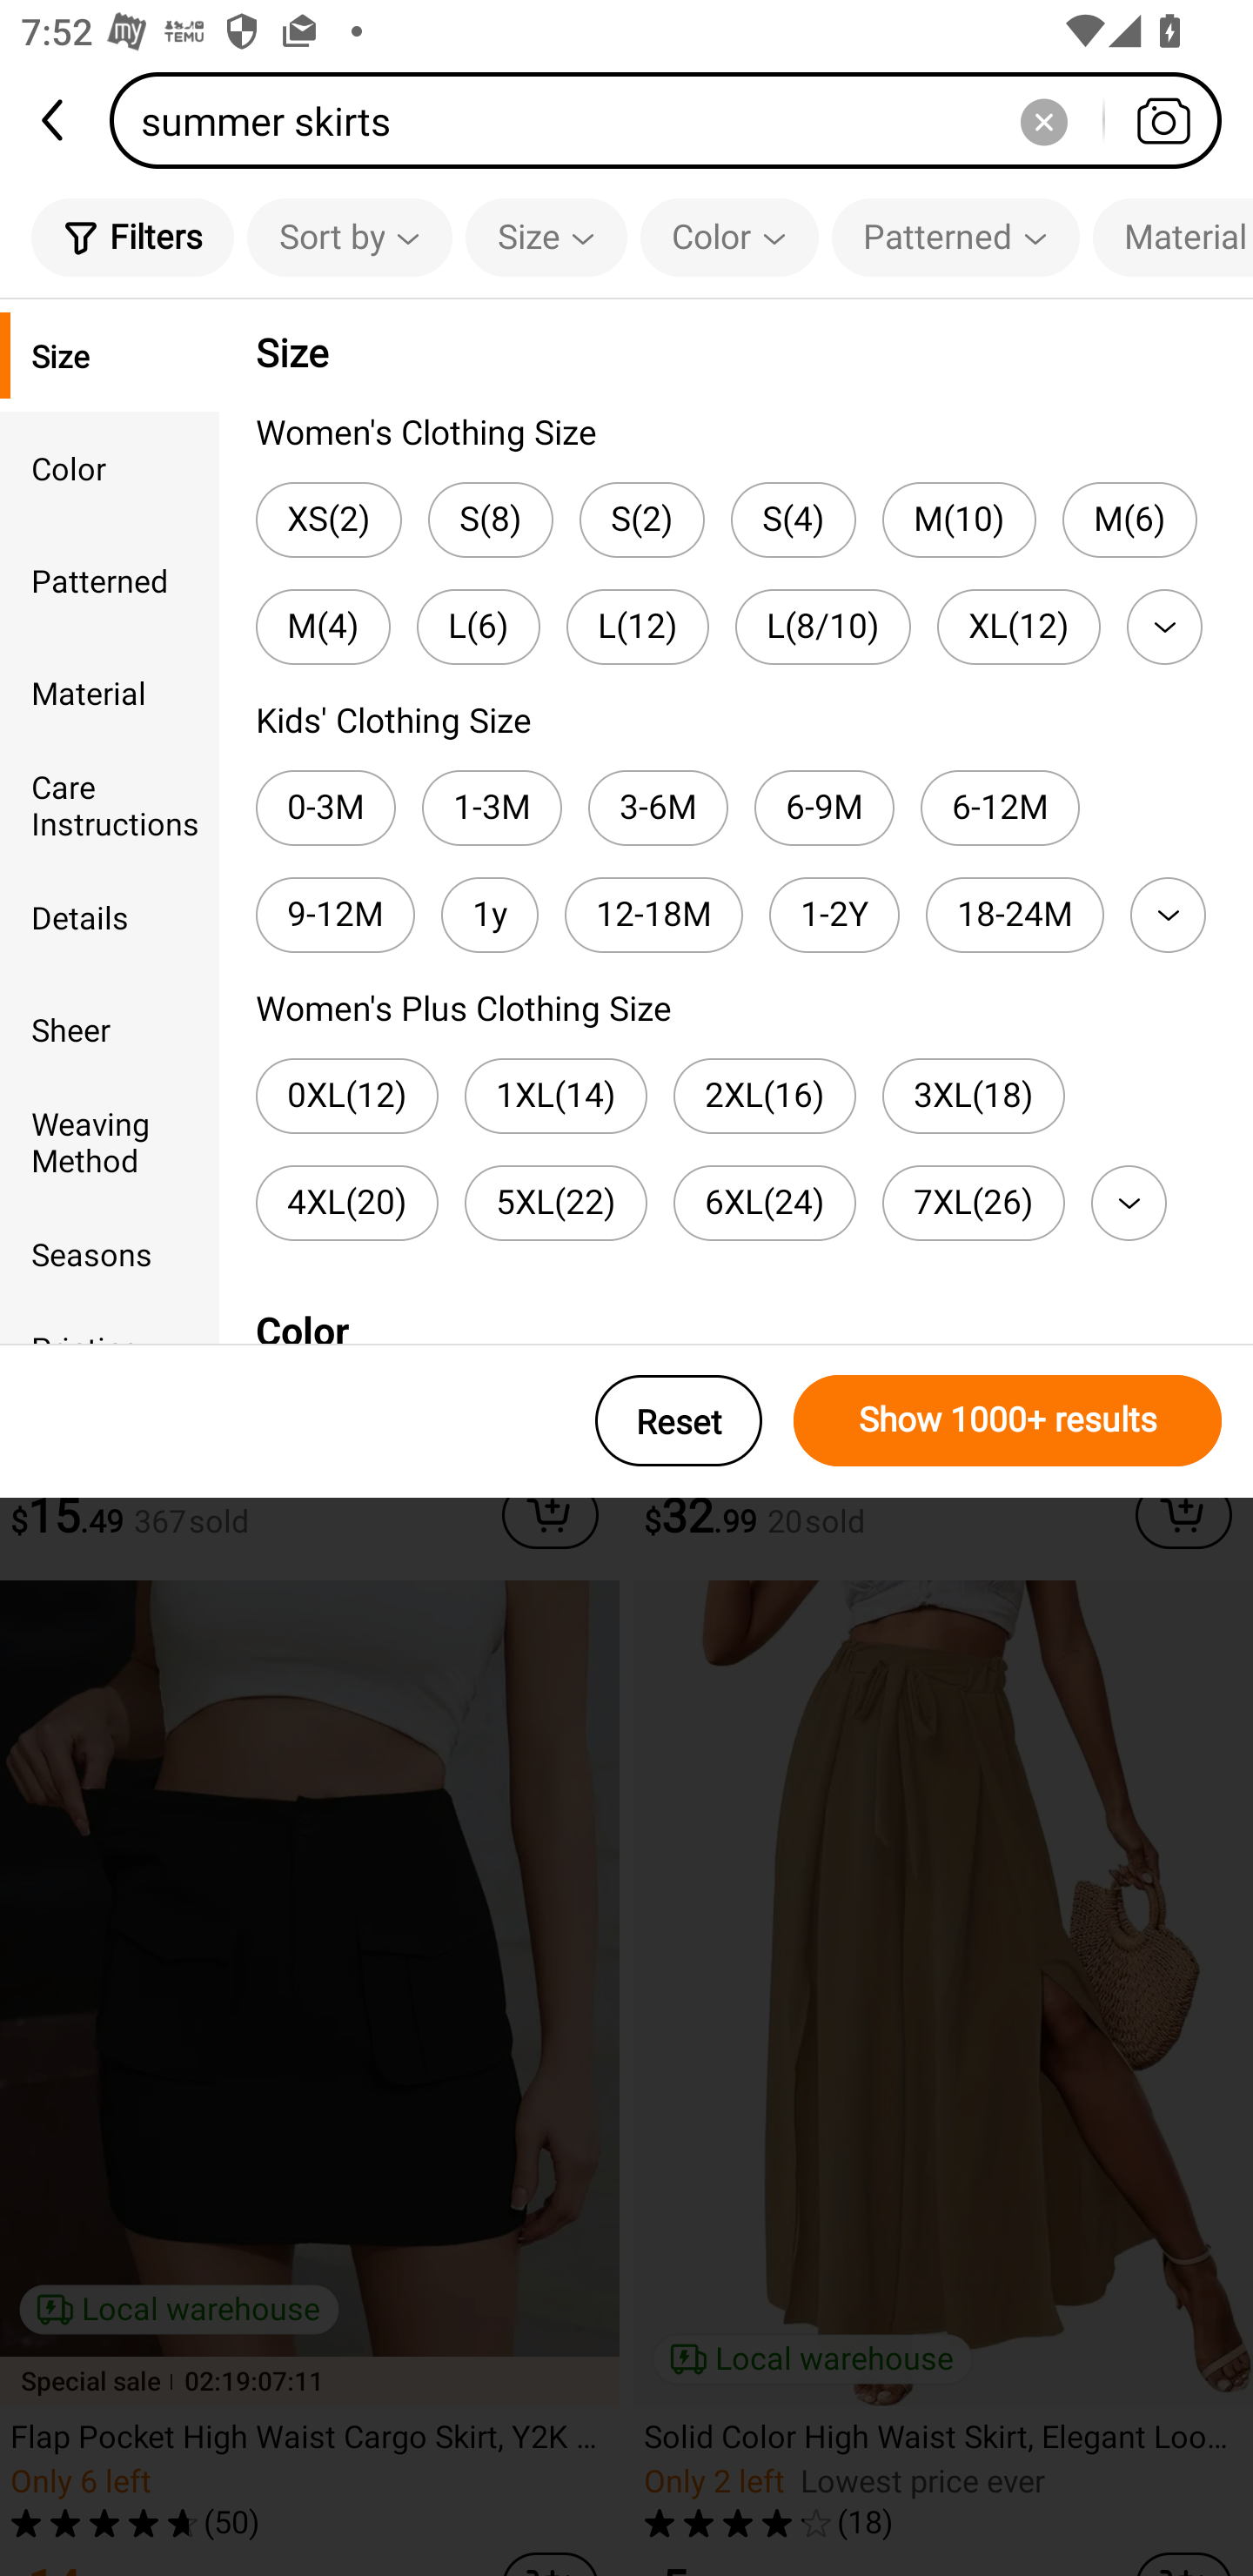 Image resolution: width=1253 pixels, height=2576 pixels. What do you see at coordinates (679, 1420) in the screenshot?
I see `Reset` at bounding box center [679, 1420].